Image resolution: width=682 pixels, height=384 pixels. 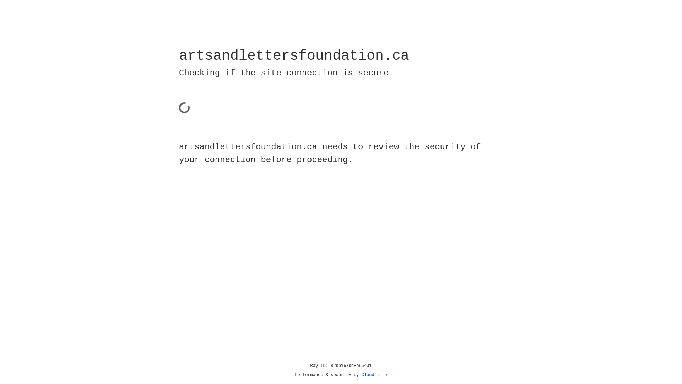 I want to click on Cloudflare, so click(x=374, y=375).